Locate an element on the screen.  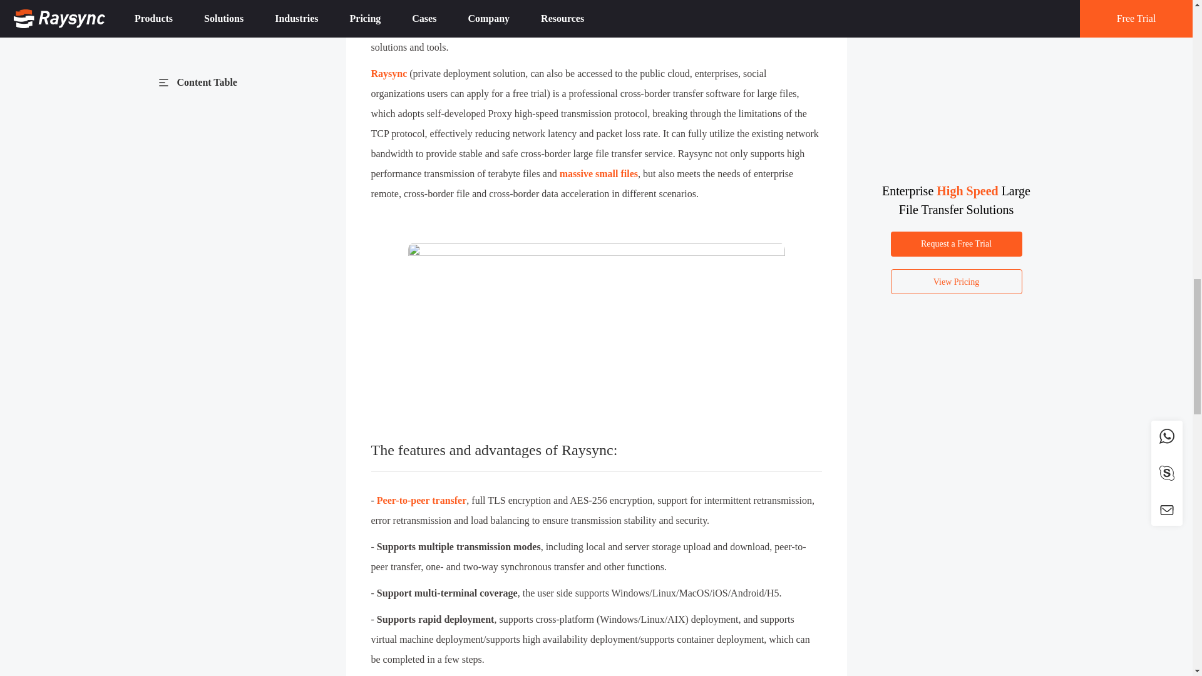
Peer-to-peer transfer is located at coordinates (421, 499).